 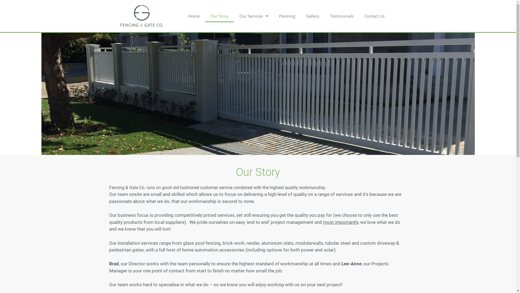 I want to click on Gallery, so click(x=313, y=16).